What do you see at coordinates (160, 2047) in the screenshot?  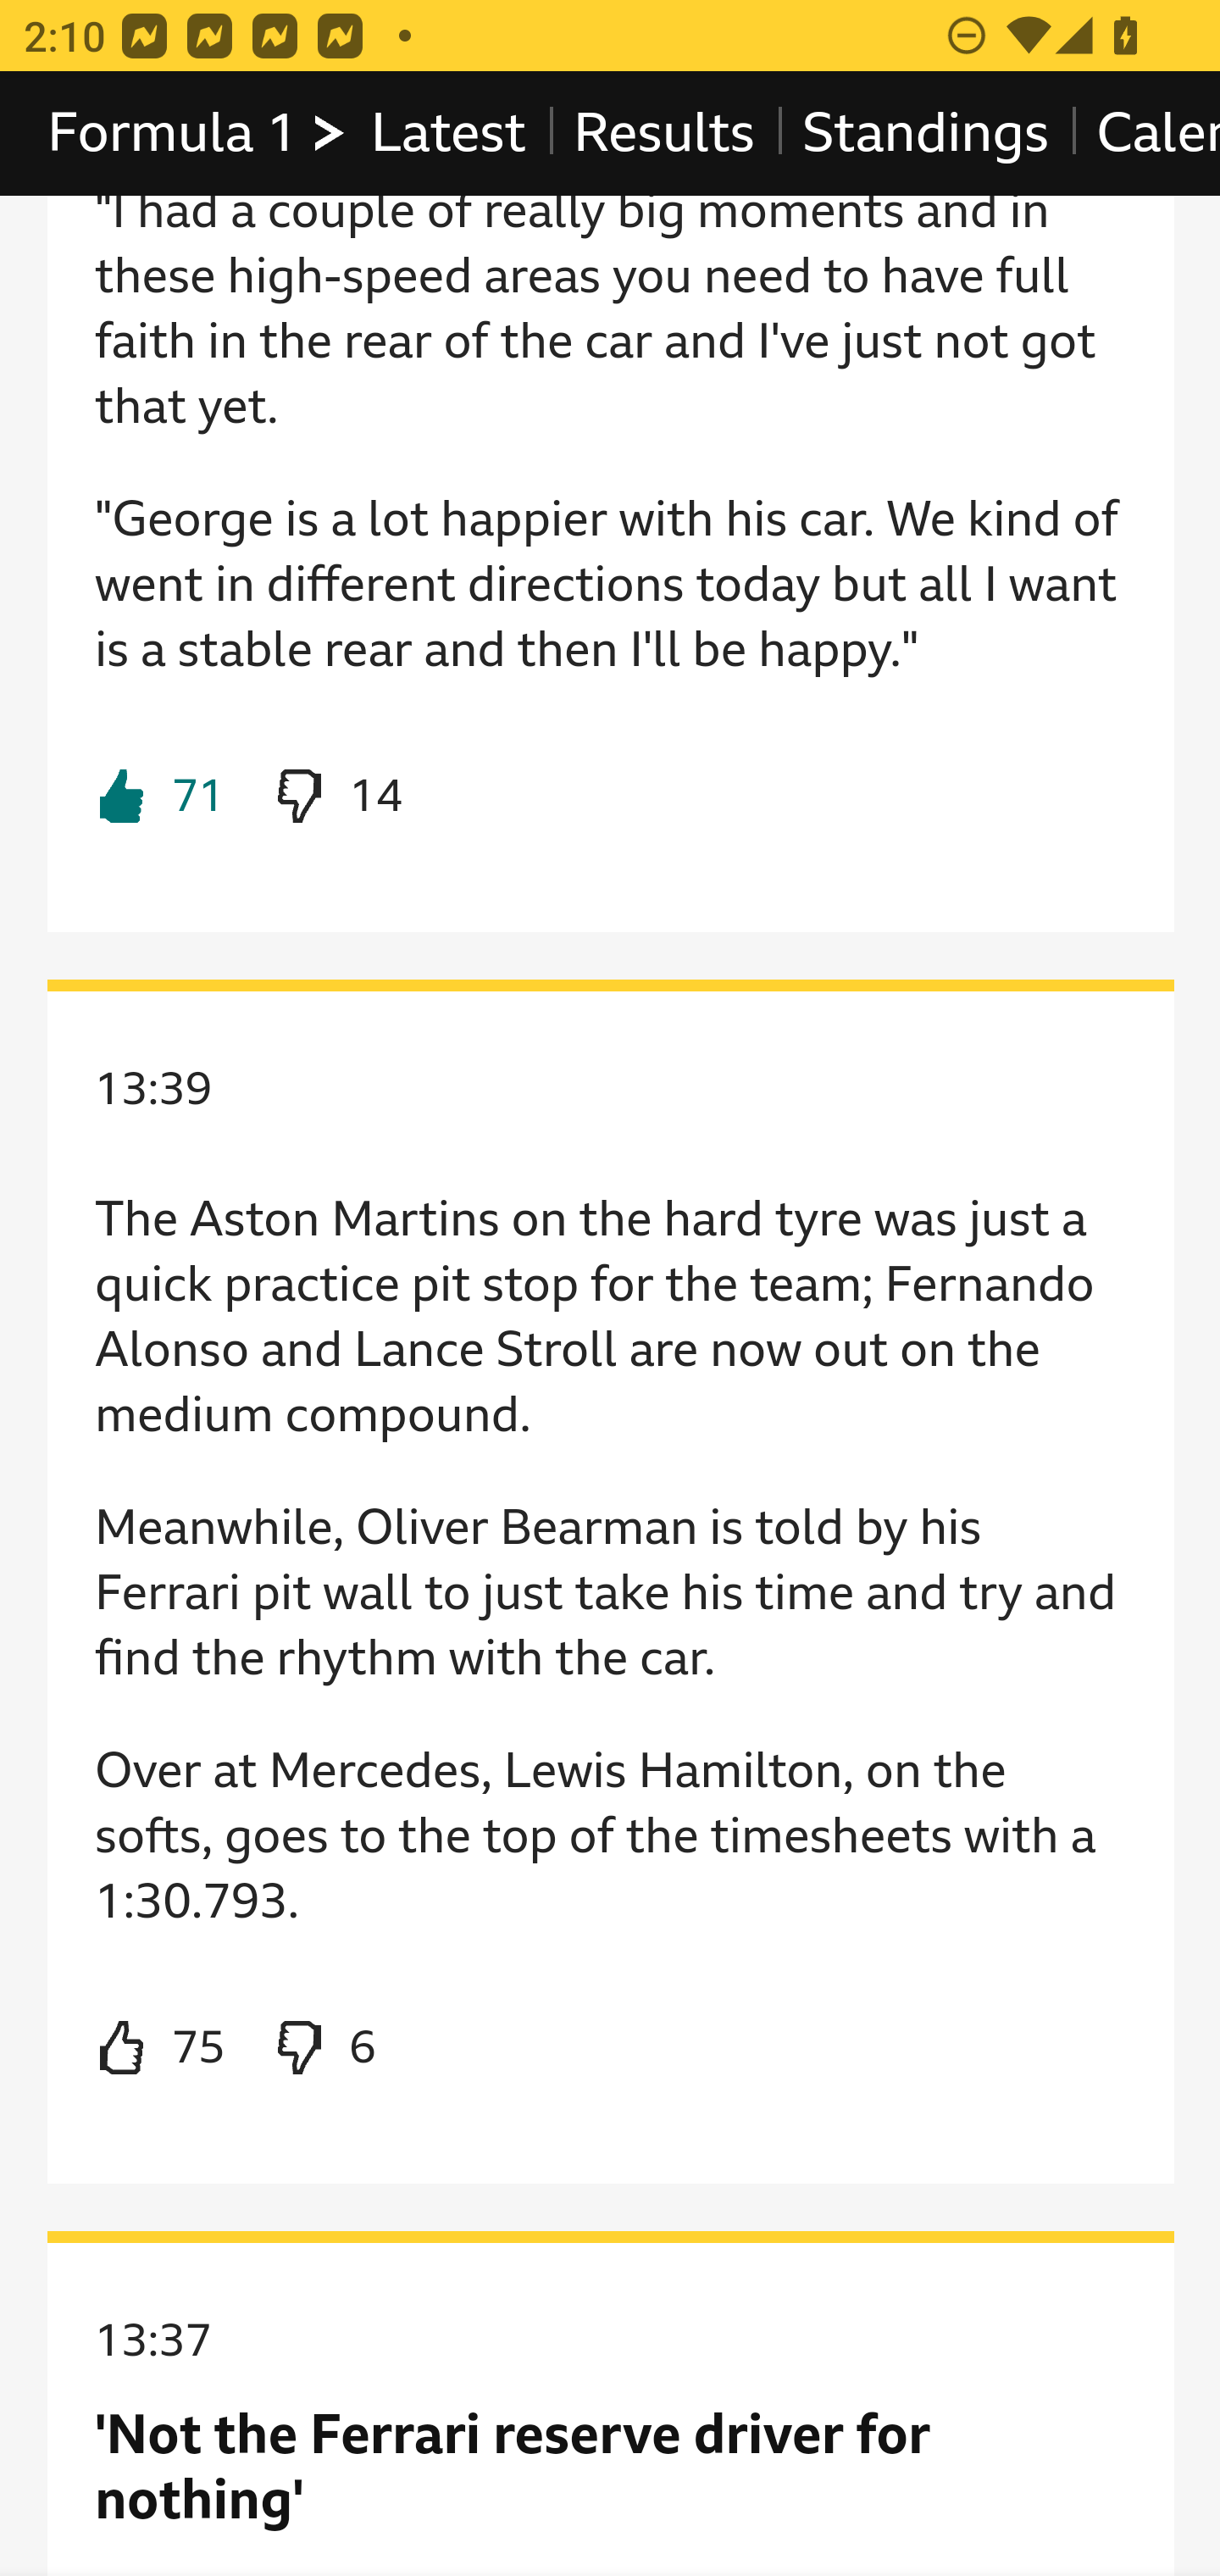 I see `Like` at bounding box center [160, 2047].